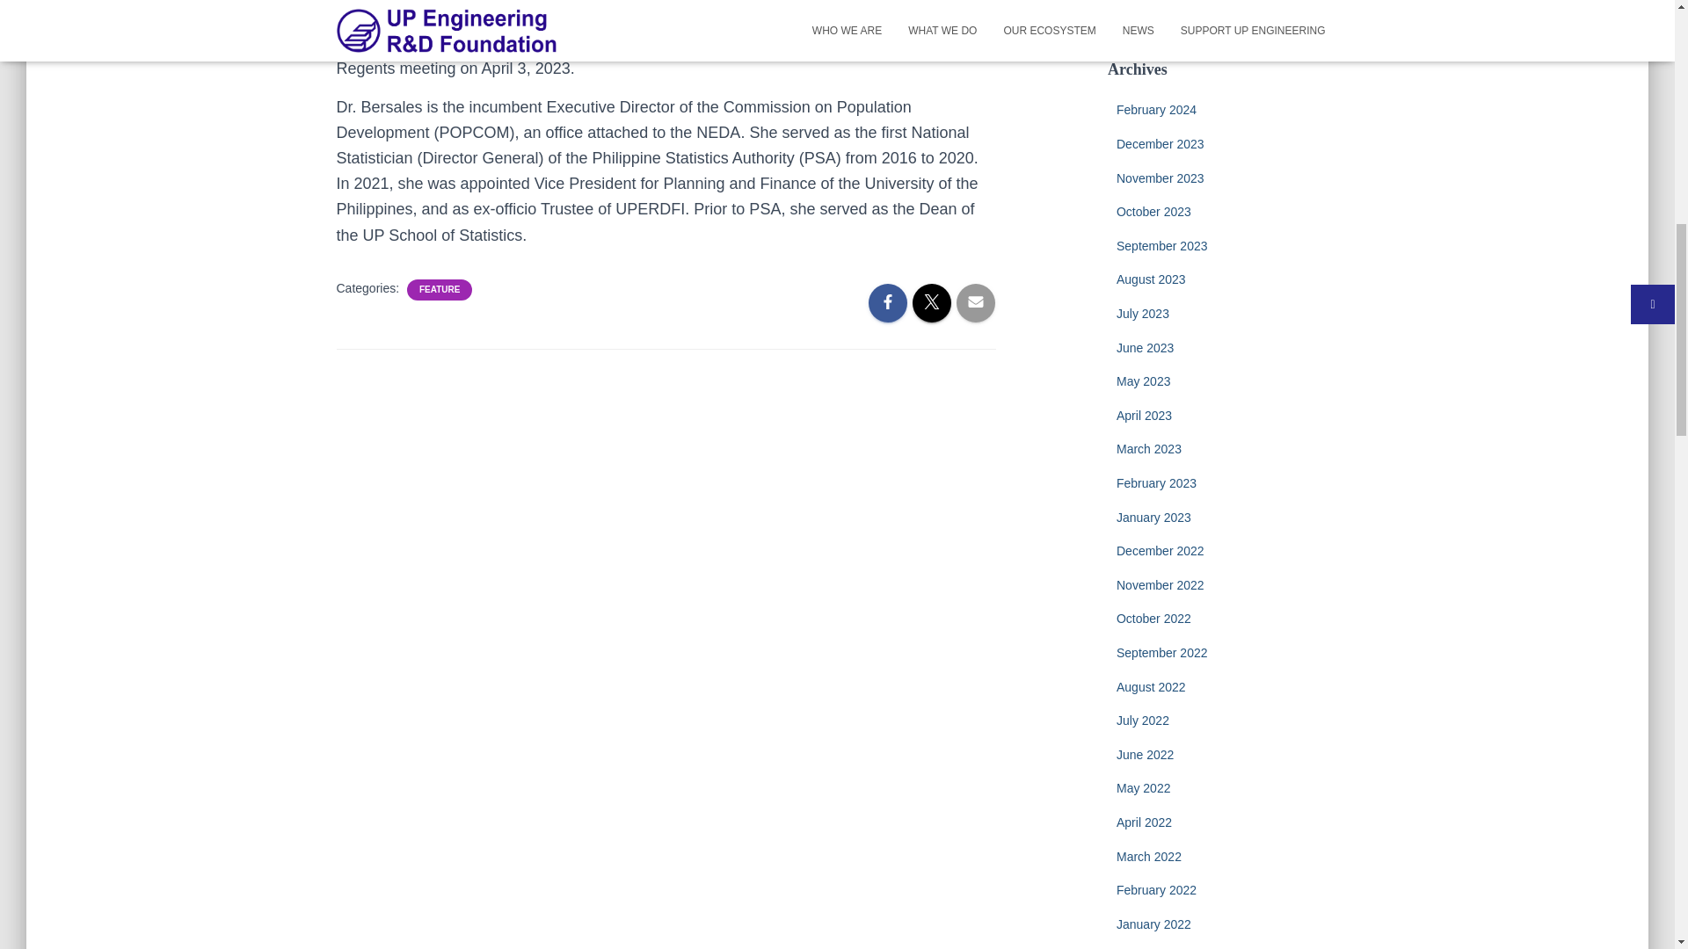 The image size is (1688, 949). Describe the element at coordinates (1156, 109) in the screenshot. I see `February 2024` at that location.